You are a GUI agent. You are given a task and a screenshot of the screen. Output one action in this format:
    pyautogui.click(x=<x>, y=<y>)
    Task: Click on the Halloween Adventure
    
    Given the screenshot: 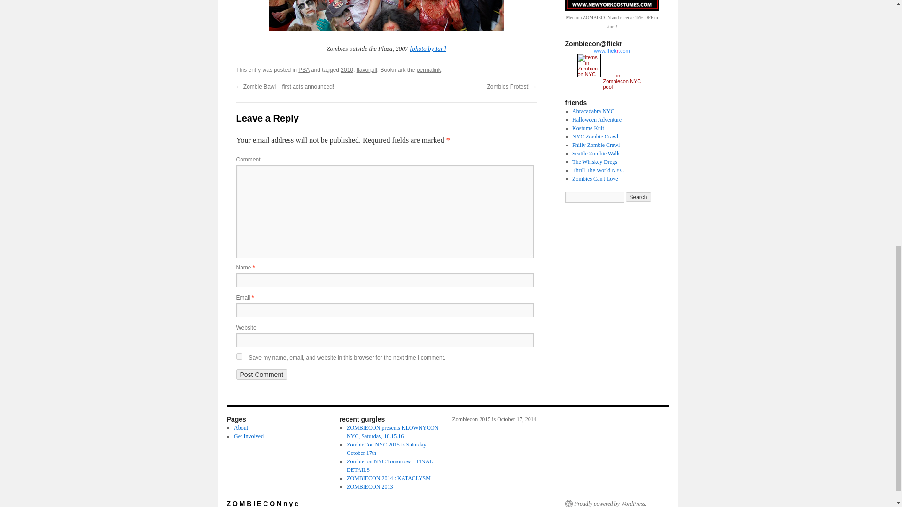 What is the action you would take?
    pyautogui.click(x=597, y=120)
    